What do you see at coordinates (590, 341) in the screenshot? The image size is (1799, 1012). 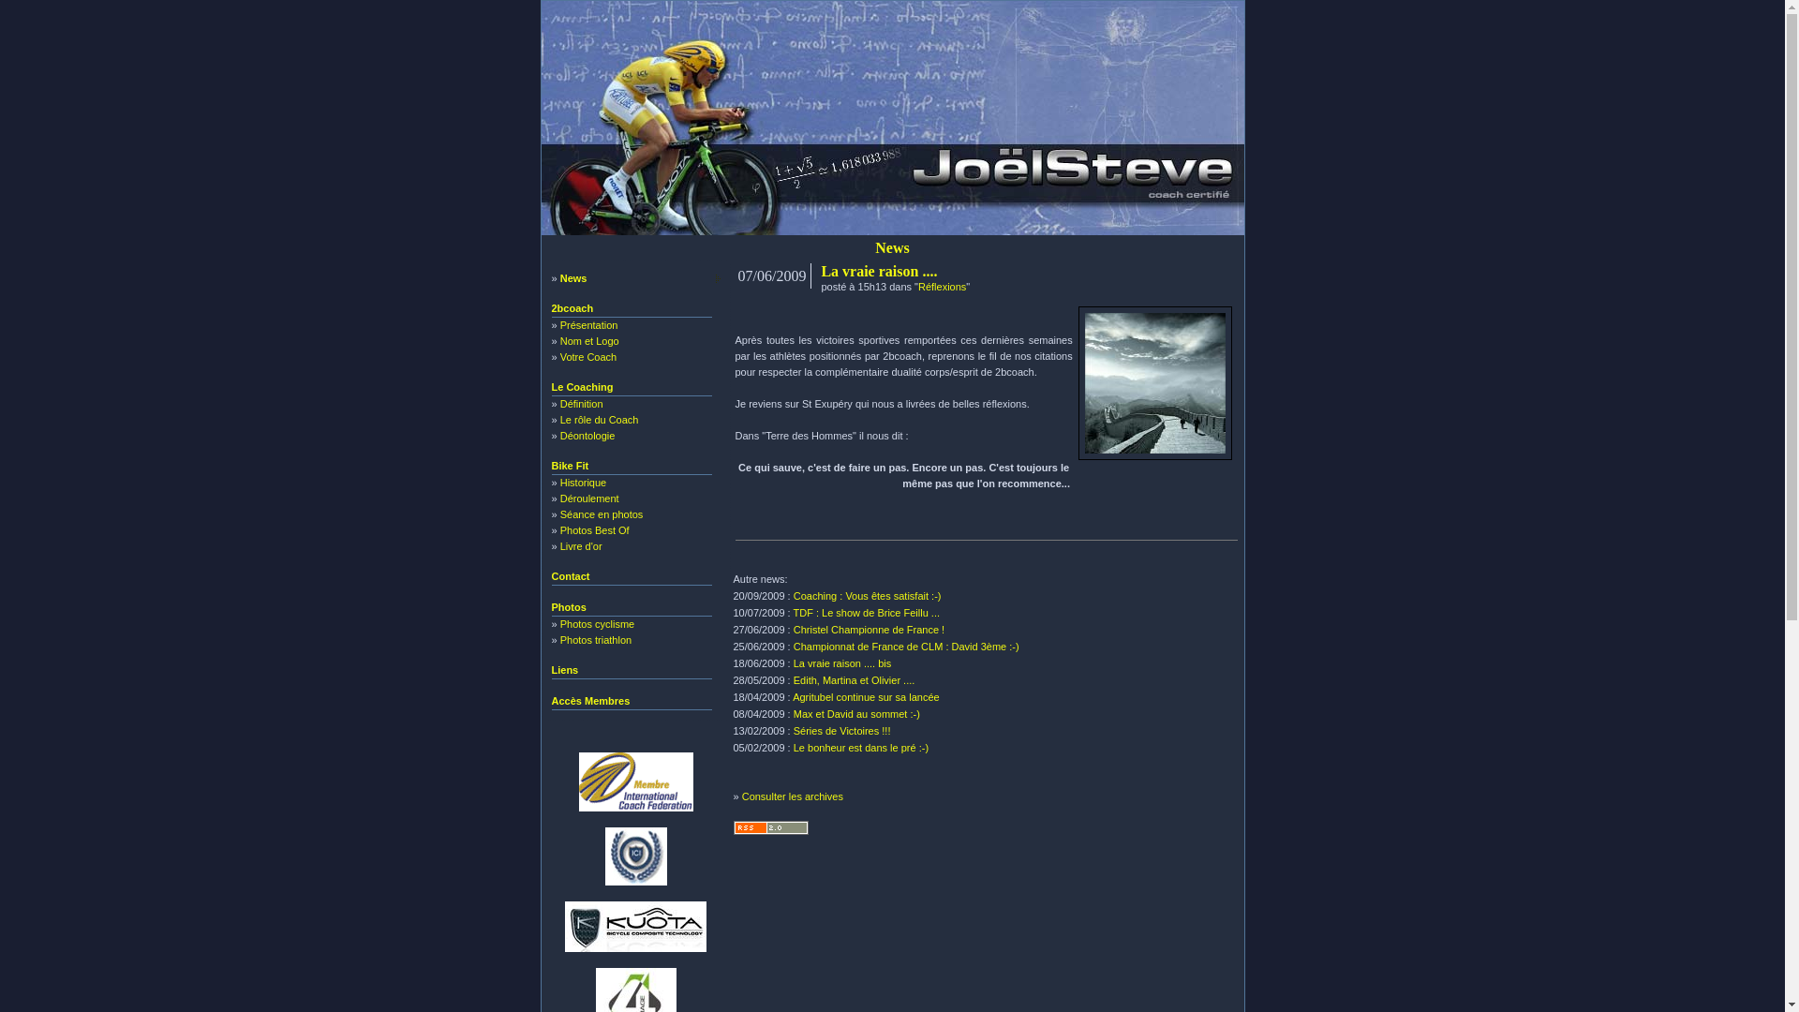 I see `Nom et Logo` at bounding box center [590, 341].